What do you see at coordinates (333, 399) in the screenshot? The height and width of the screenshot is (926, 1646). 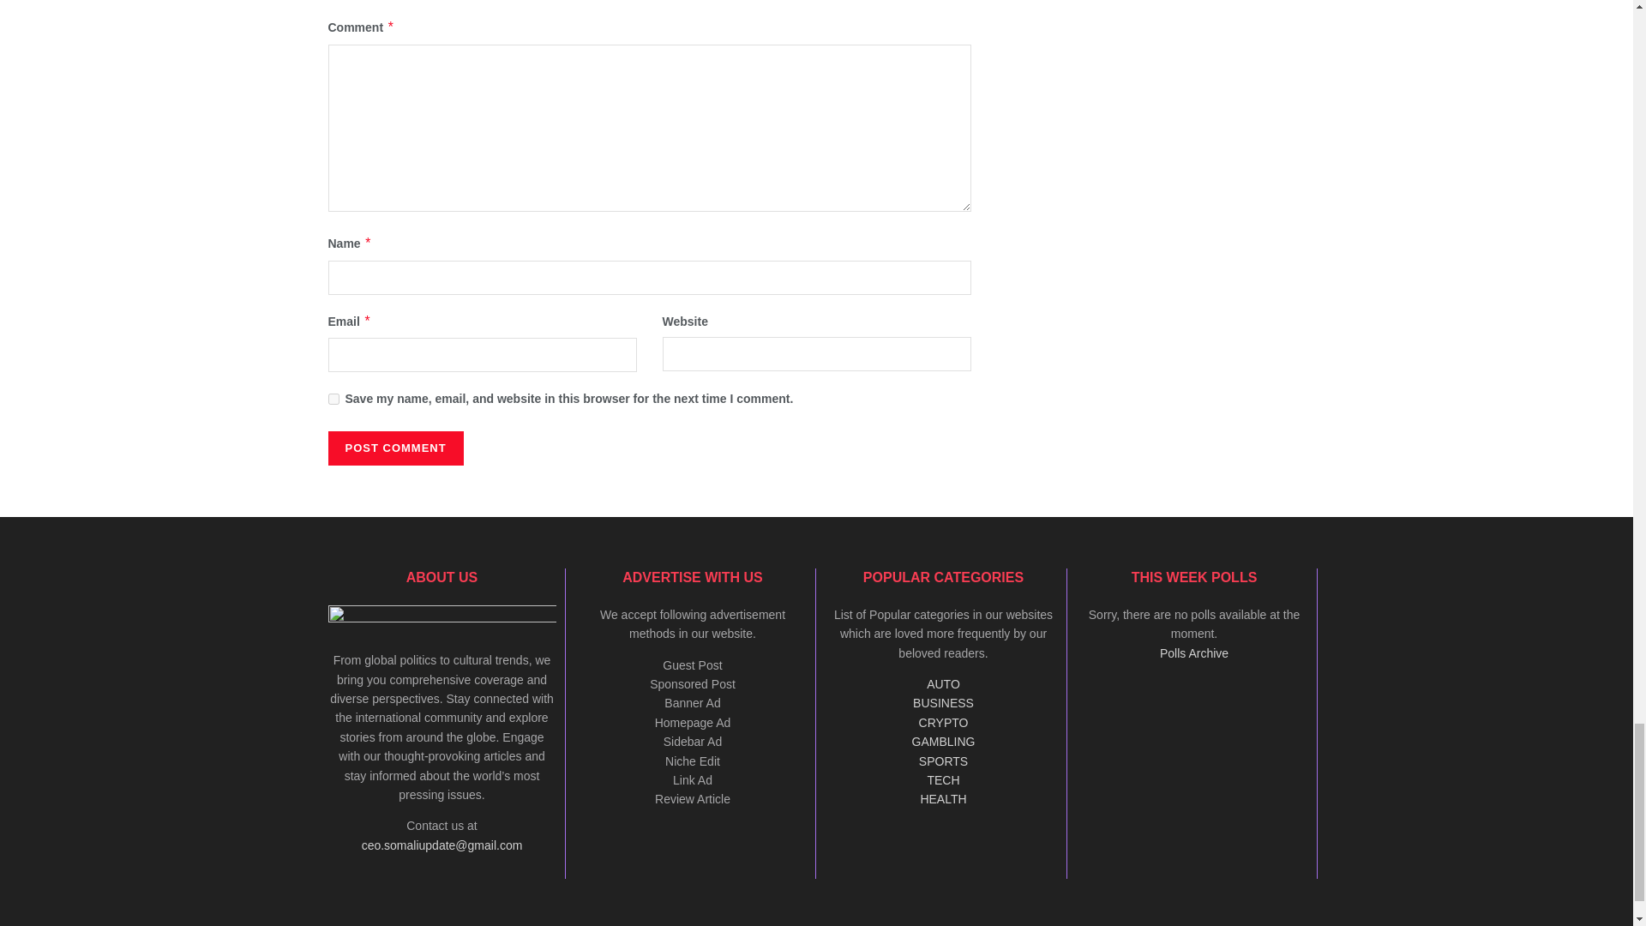 I see `yes` at bounding box center [333, 399].